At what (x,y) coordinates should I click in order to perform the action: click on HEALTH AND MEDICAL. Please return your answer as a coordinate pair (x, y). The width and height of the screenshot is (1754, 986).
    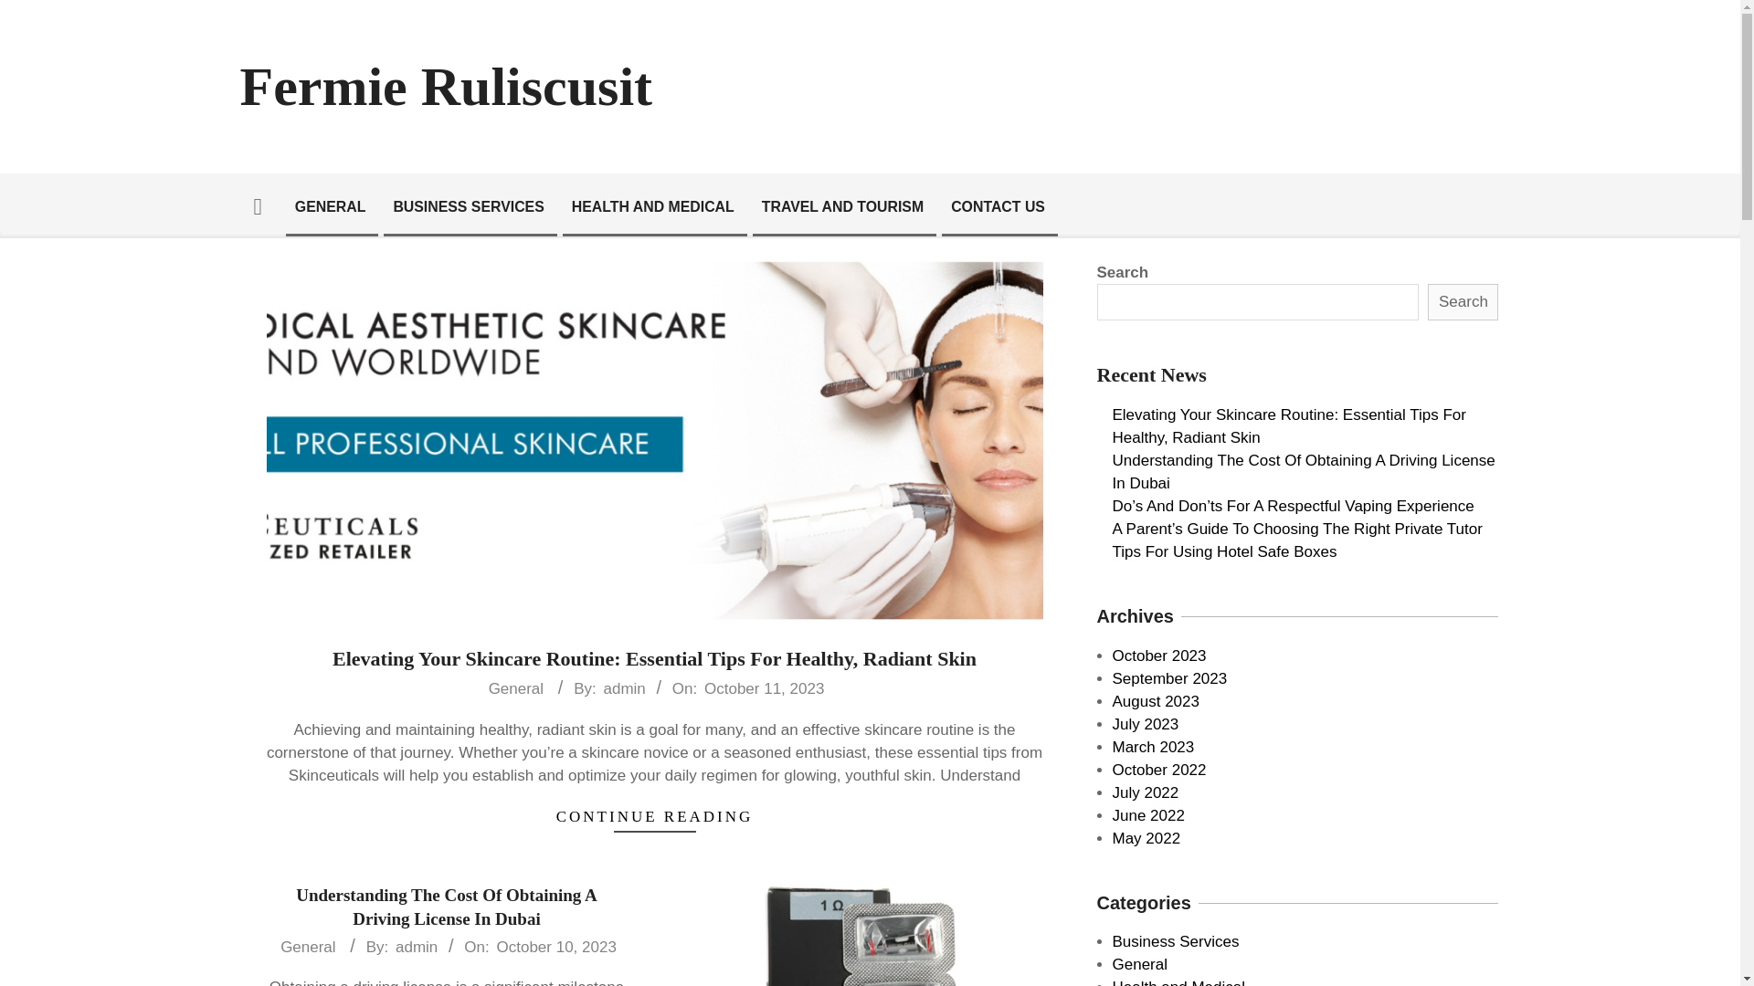
    Looking at the image, I should click on (652, 206).